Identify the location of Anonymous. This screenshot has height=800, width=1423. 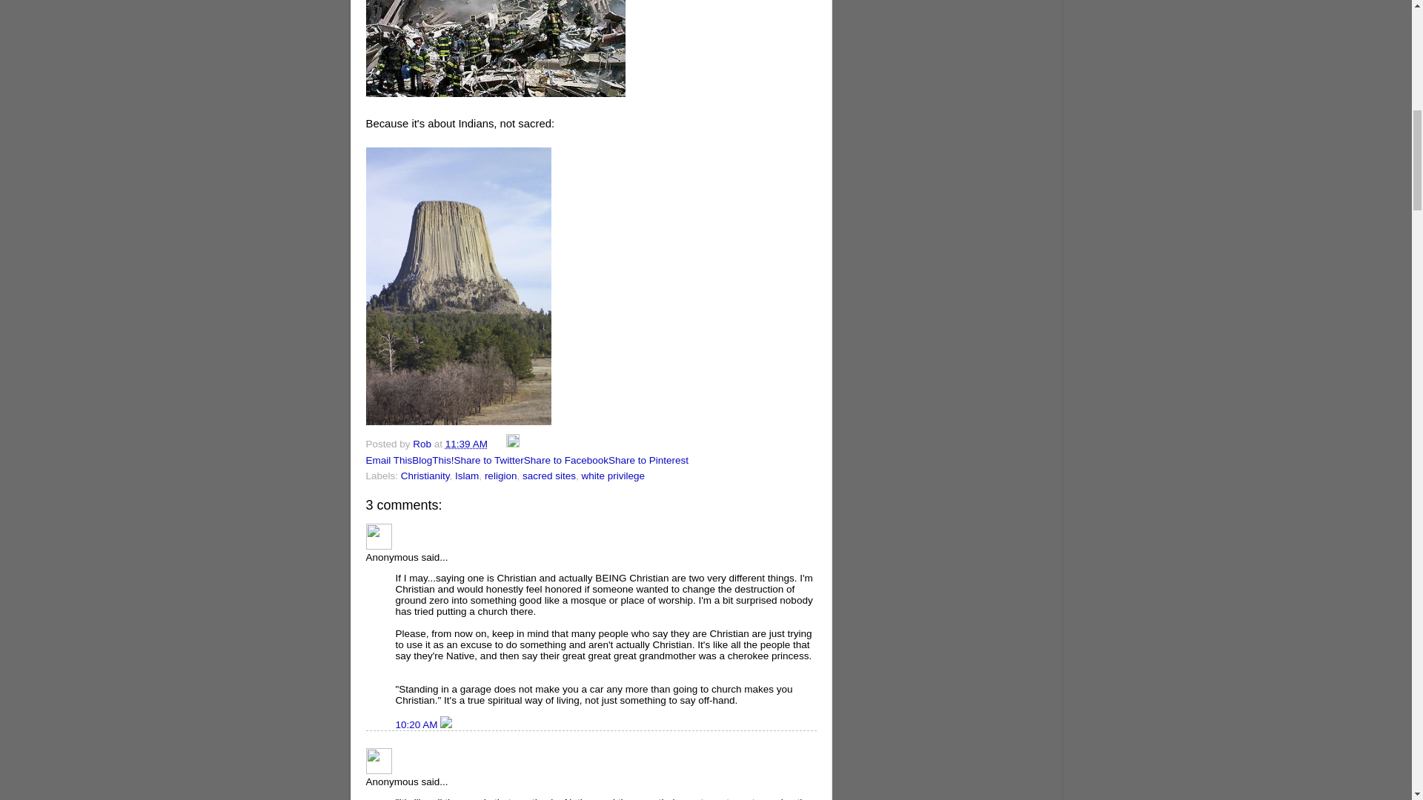
(379, 761).